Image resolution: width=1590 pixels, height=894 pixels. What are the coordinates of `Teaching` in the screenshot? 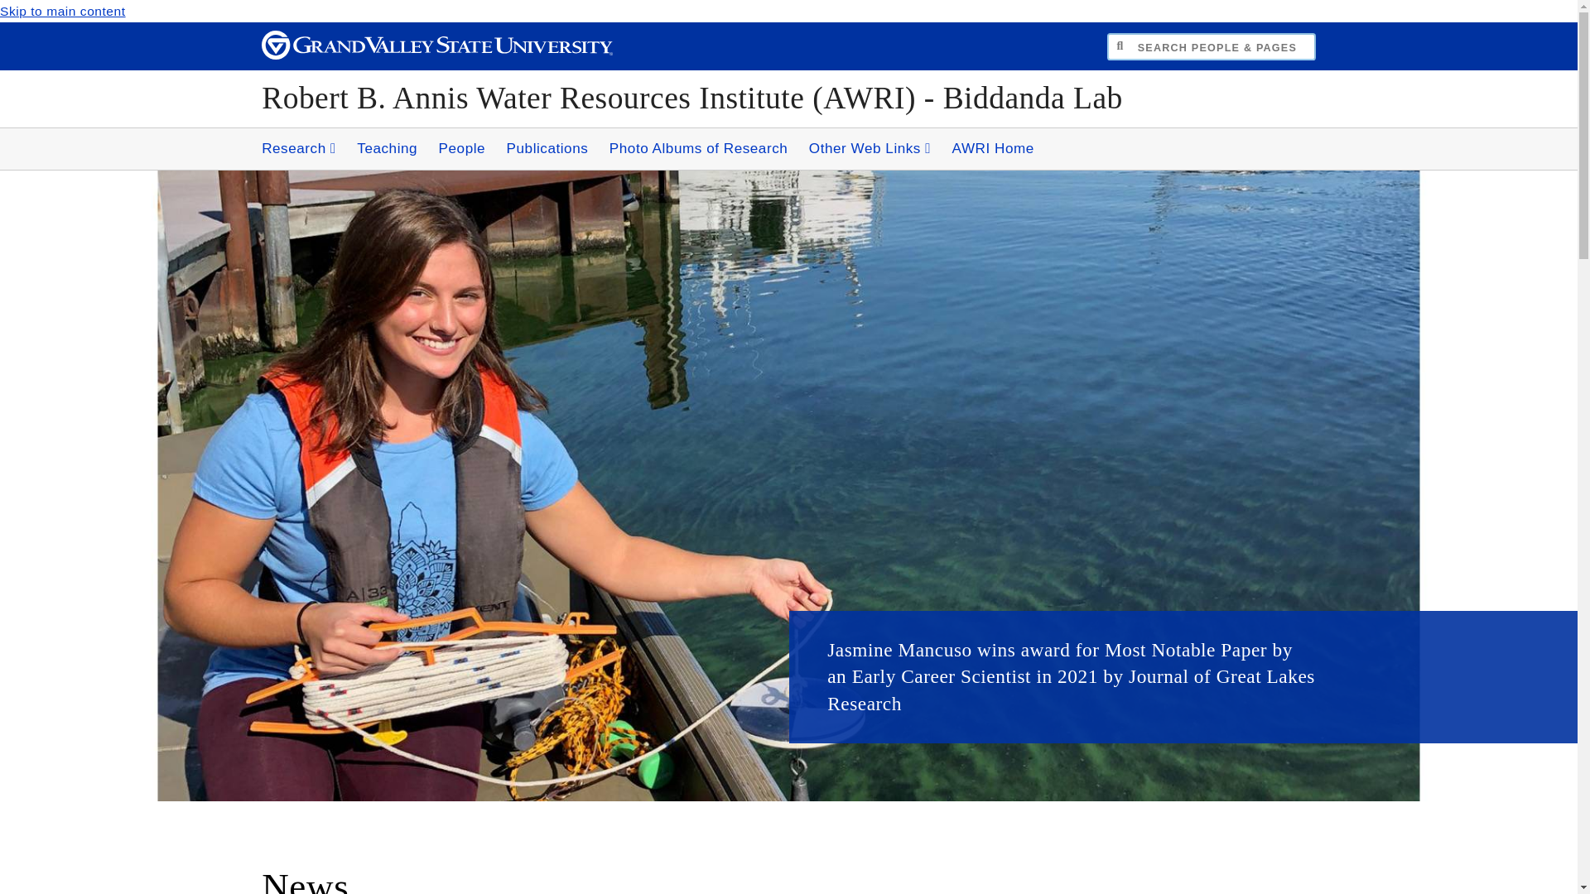 It's located at (387, 149).